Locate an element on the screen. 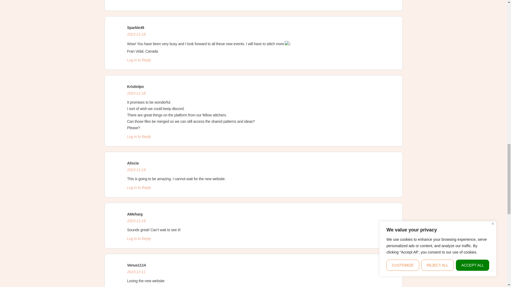 The height and width of the screenshot is (287, 511). 2023-11-19 is located at coordinates (136, 170).